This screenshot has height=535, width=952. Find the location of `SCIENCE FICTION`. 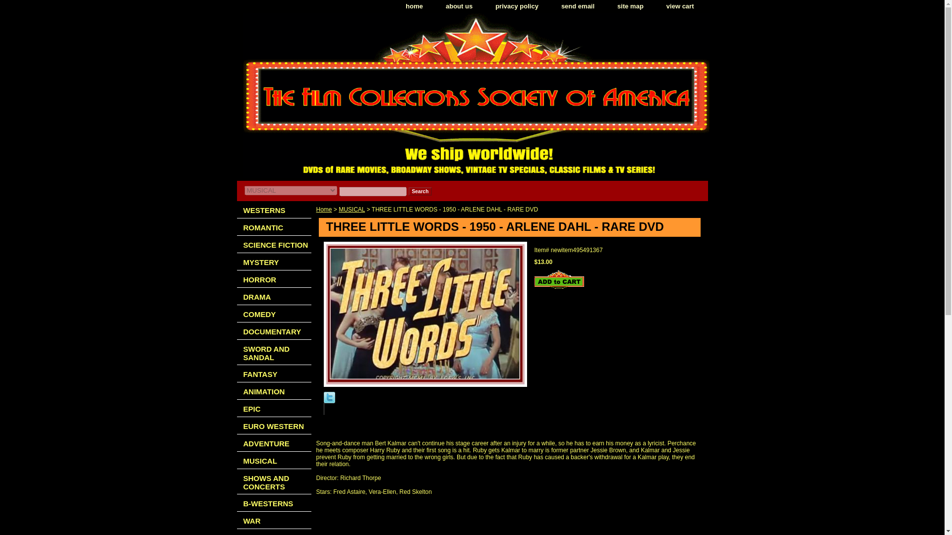

SCIENCE FICTION is located at coordinates (274, 244).